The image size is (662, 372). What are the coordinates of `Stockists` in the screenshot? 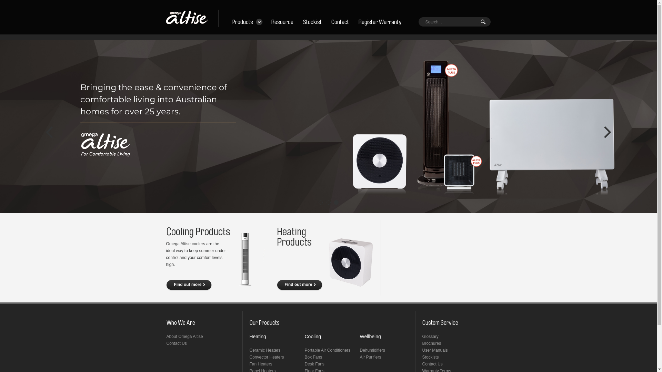 It's located at (430, 357).